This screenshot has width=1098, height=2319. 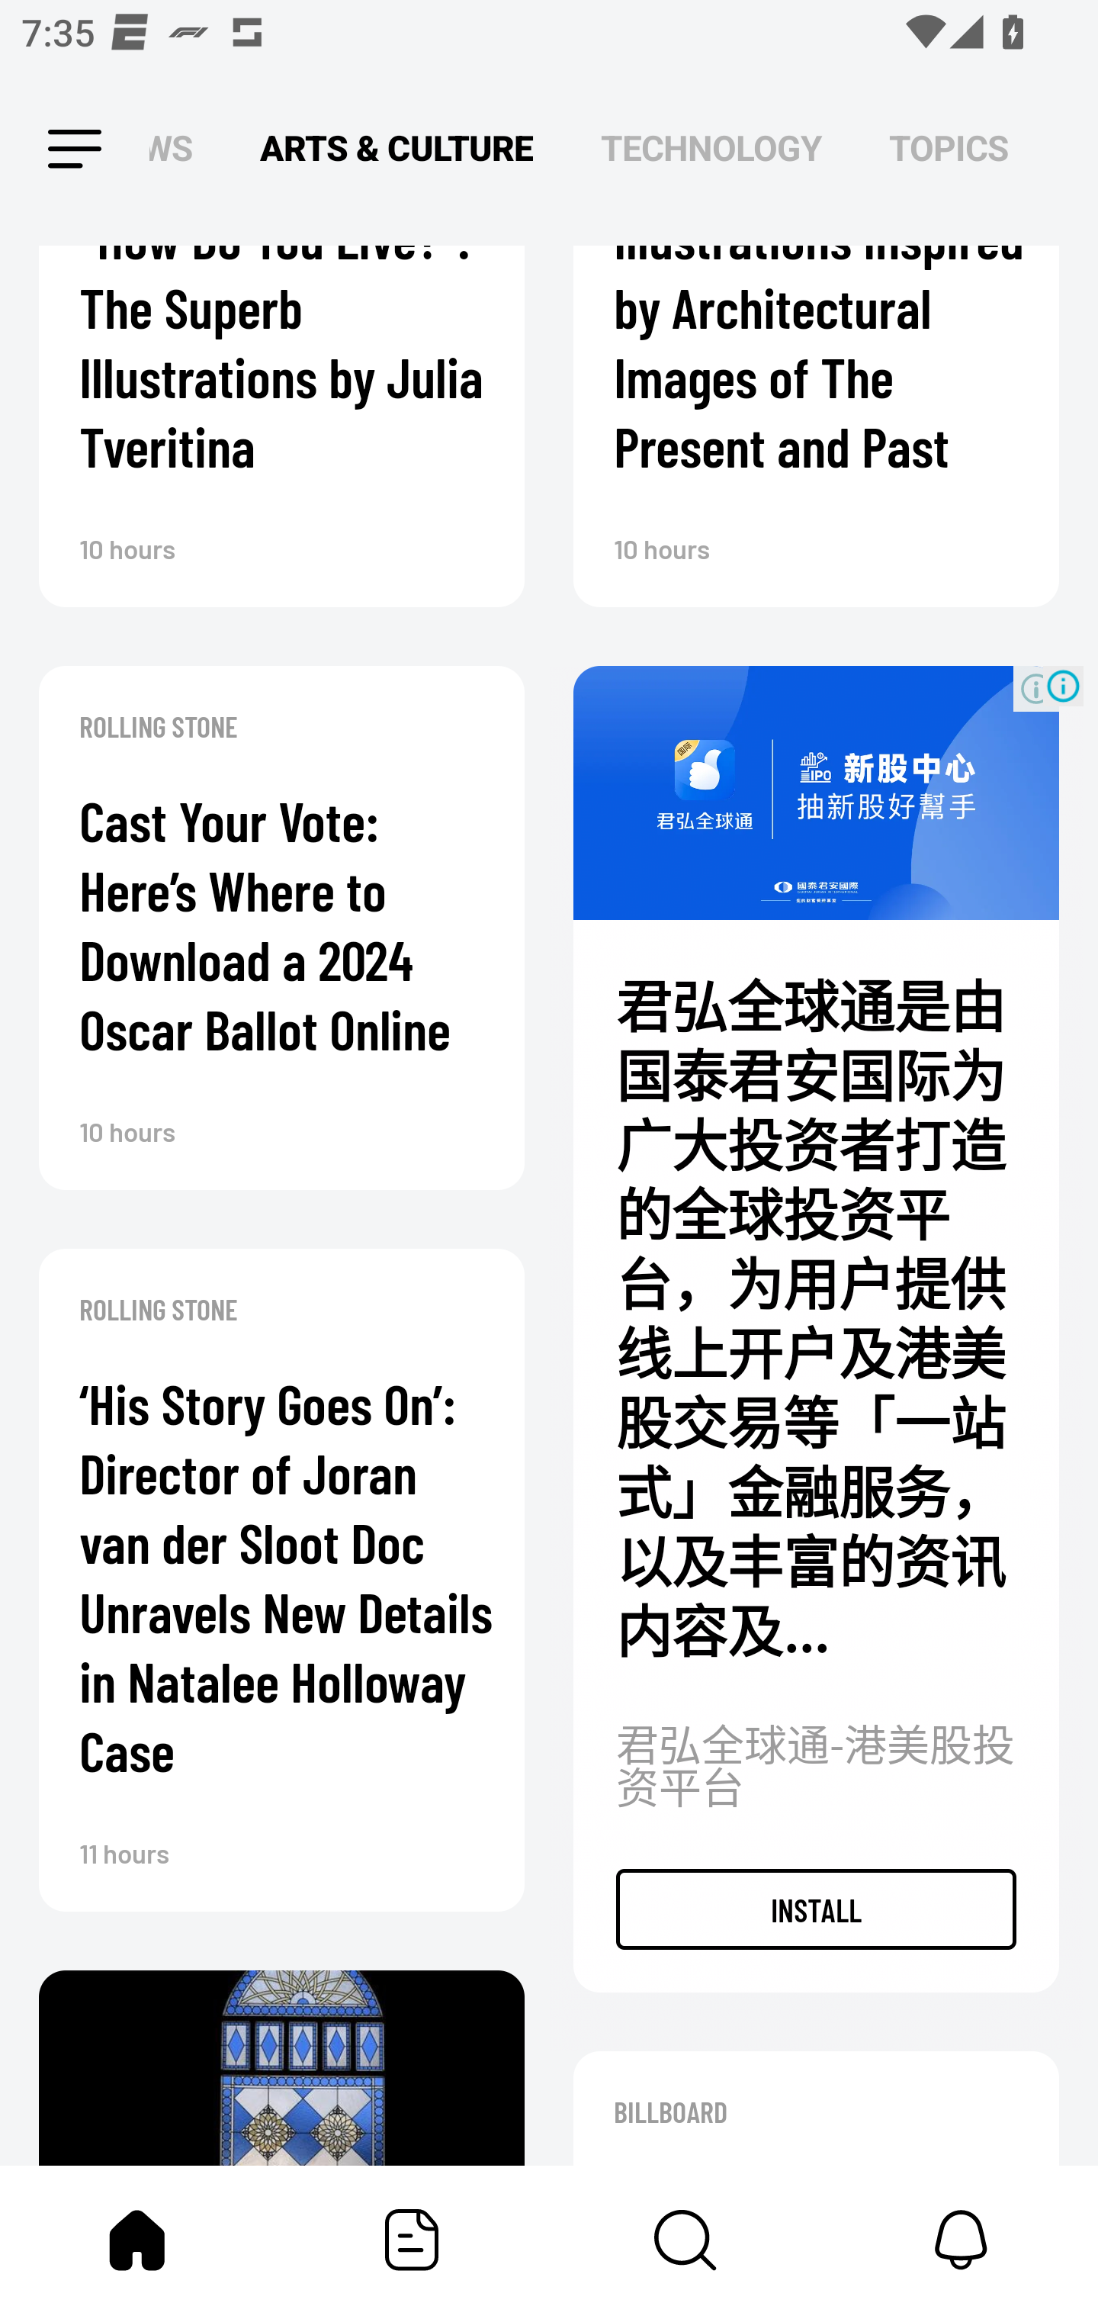 I want to click on TOPICS, so click(x=949, y=150).